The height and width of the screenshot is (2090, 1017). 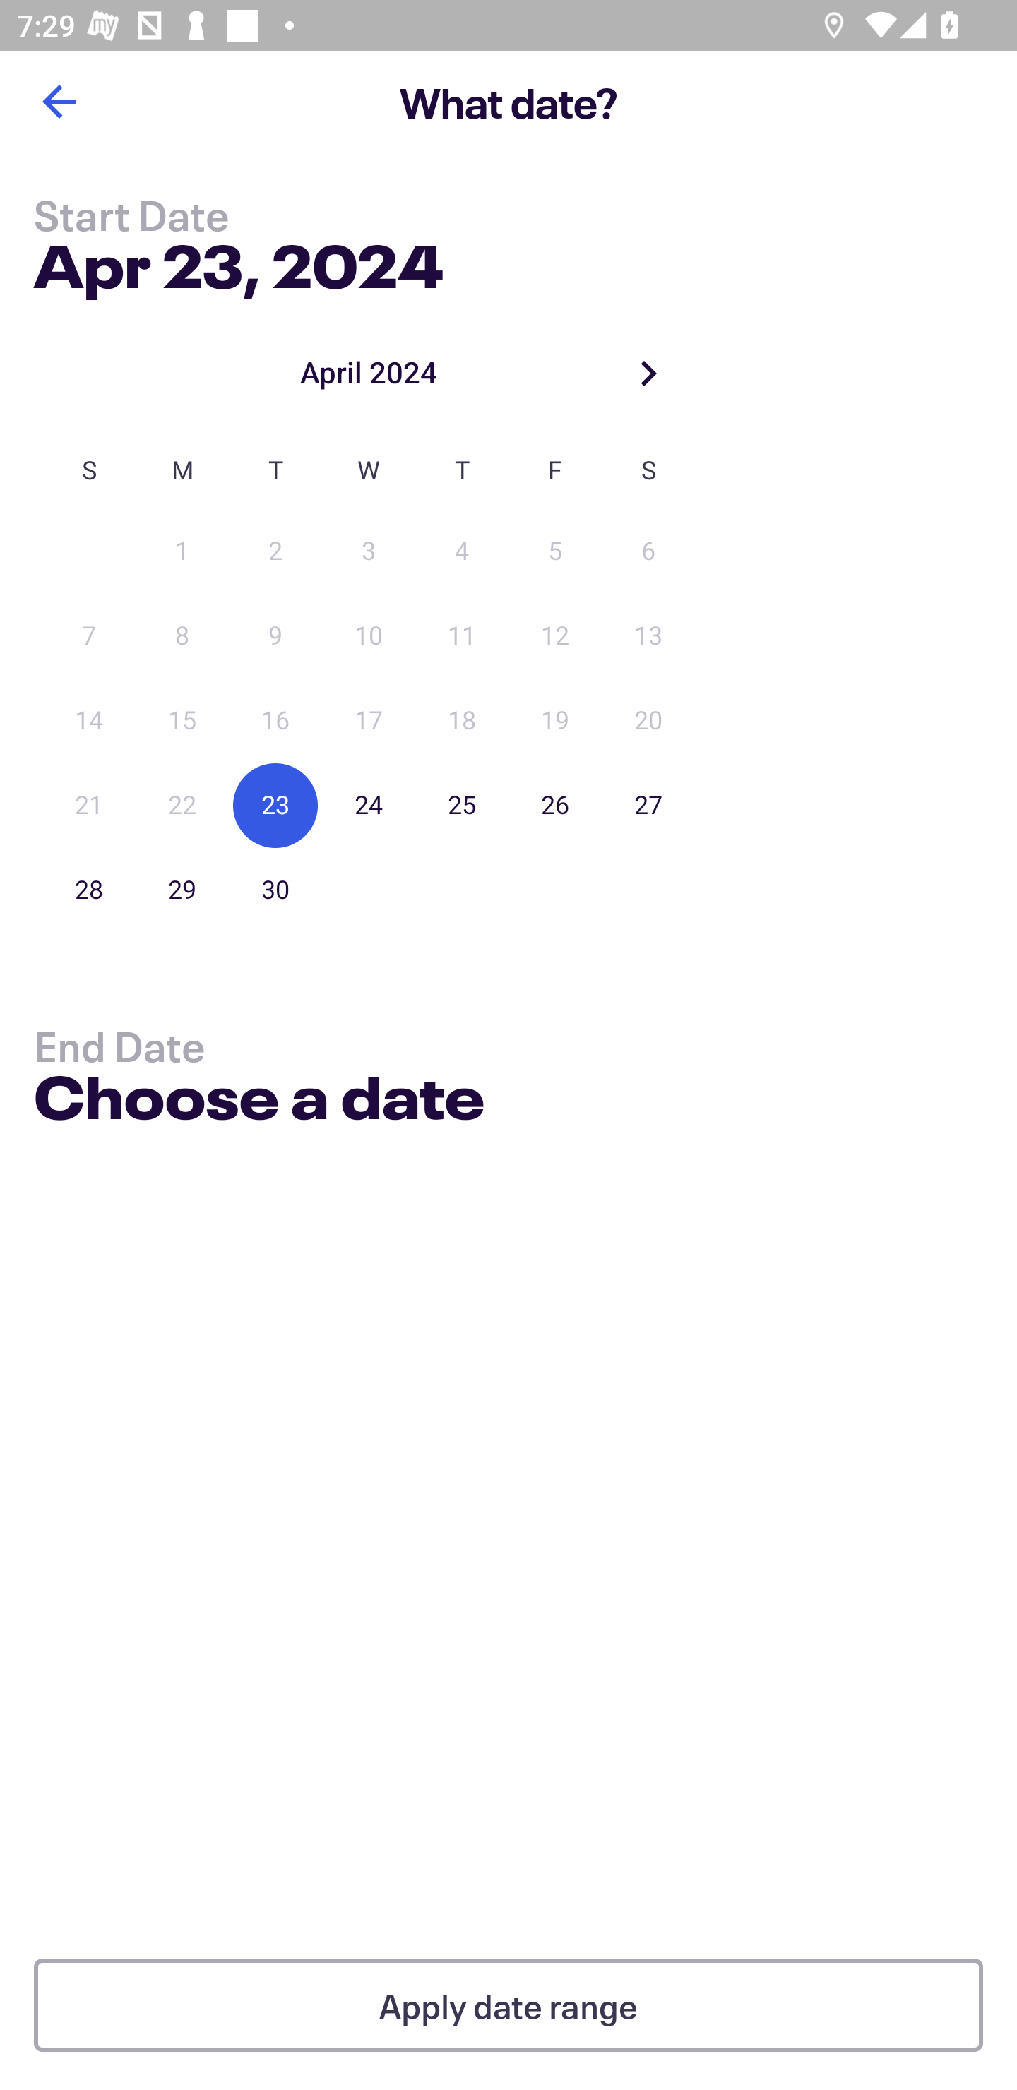 What do you see at coordinates (182, 890) in the screenshot?
I see `29 29 April 2024` at bounding box center [182, 890].